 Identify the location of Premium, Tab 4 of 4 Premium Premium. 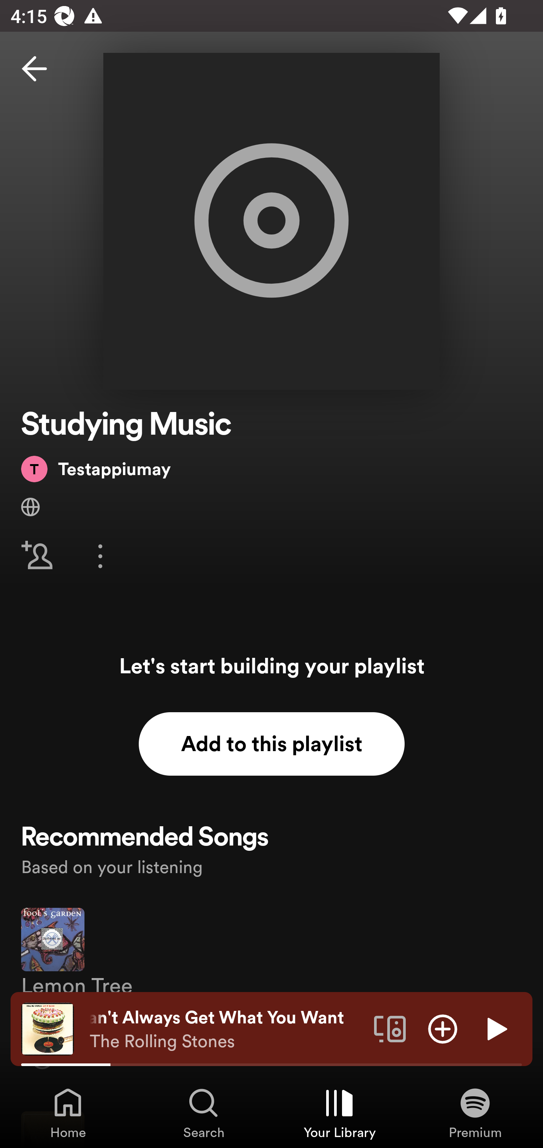
(475, 1113).